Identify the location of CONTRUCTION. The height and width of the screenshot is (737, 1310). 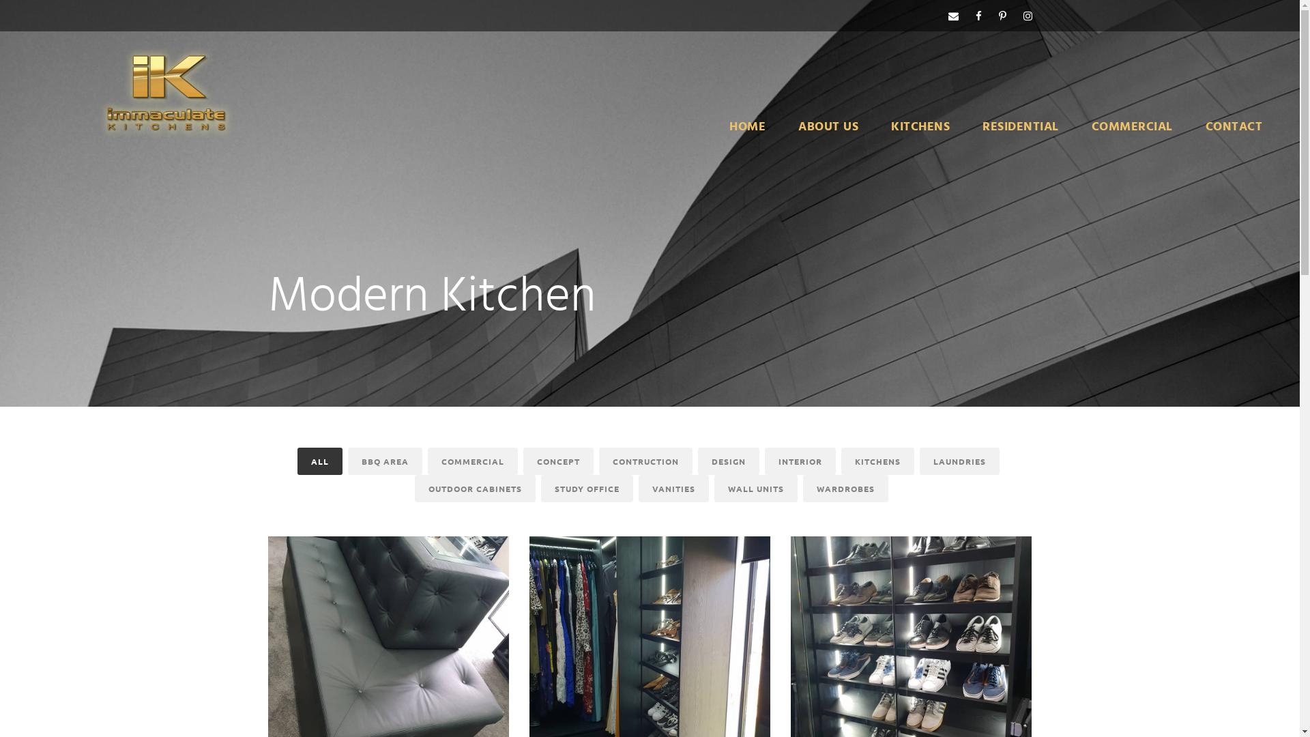
(645, 461).